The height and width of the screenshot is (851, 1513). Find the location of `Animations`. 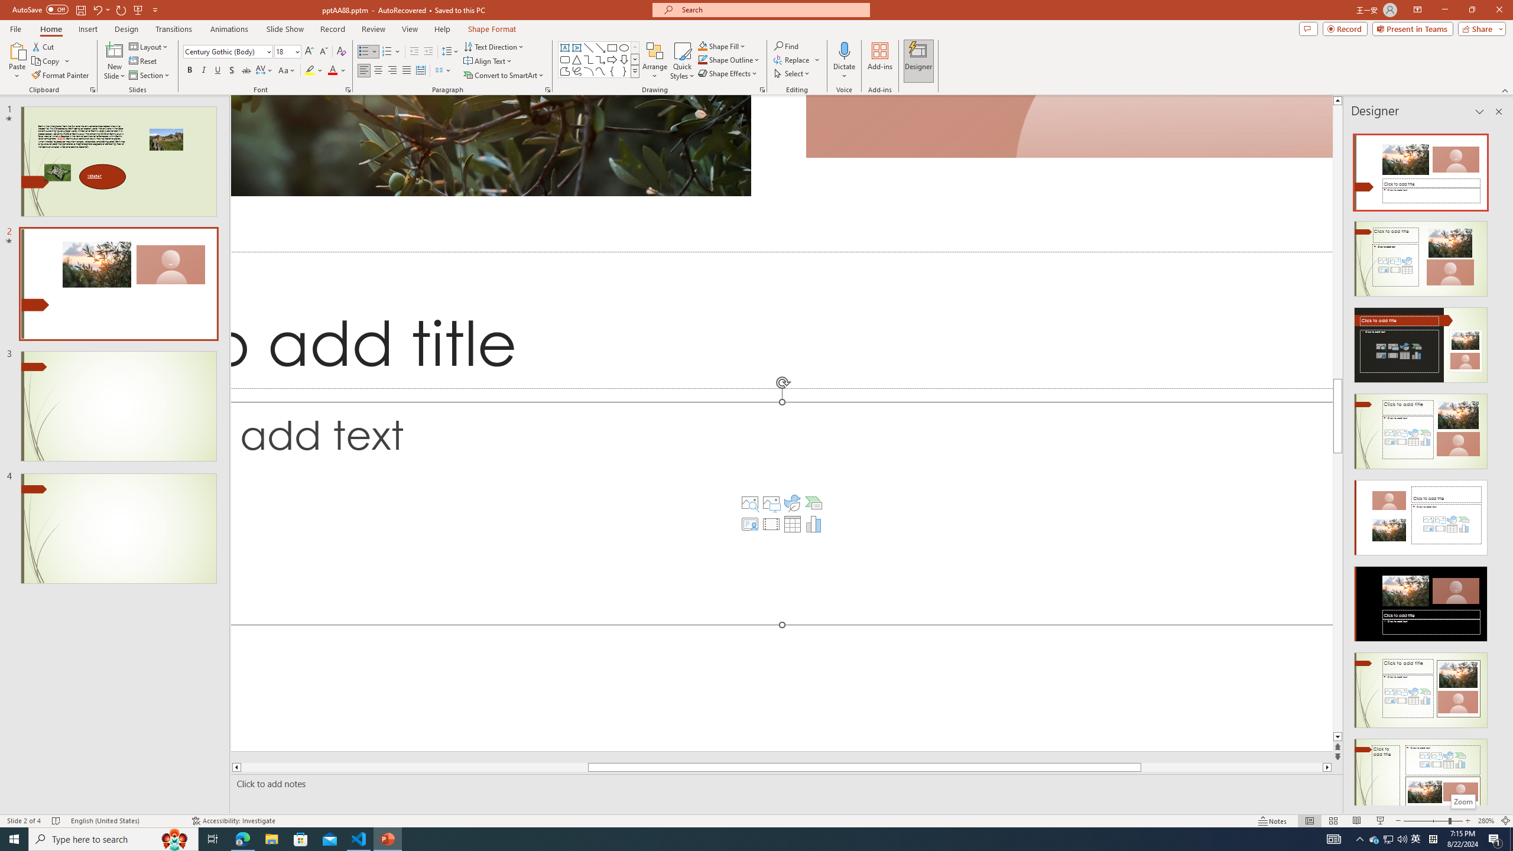

Animations is located at coordinates (229, 29).